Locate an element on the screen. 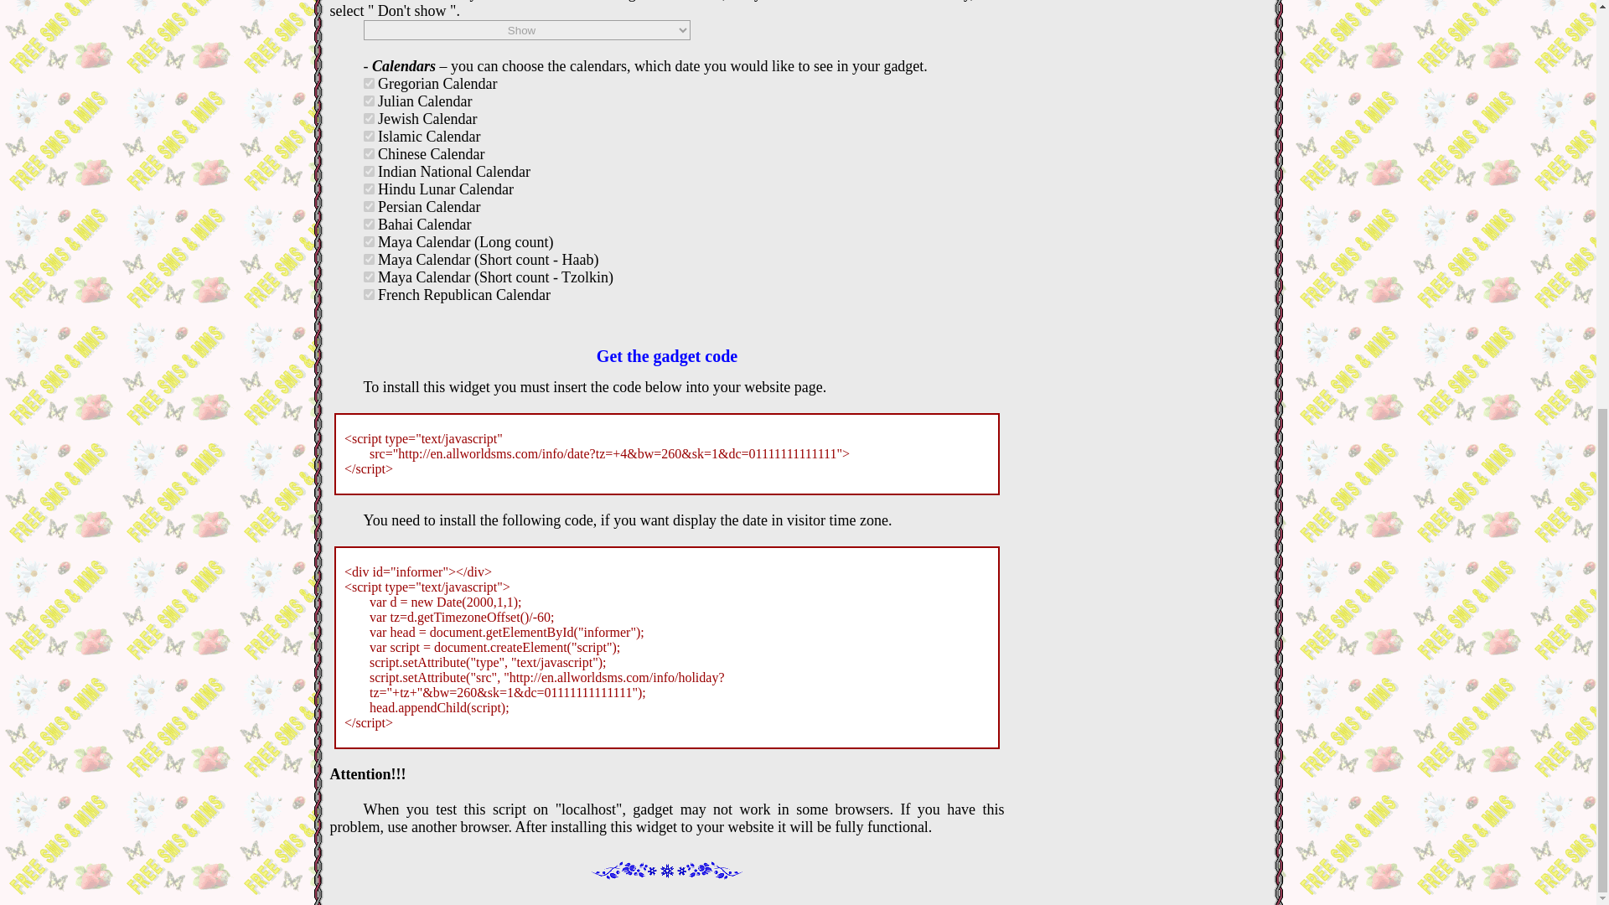  on is located at coordinates (369, 206).